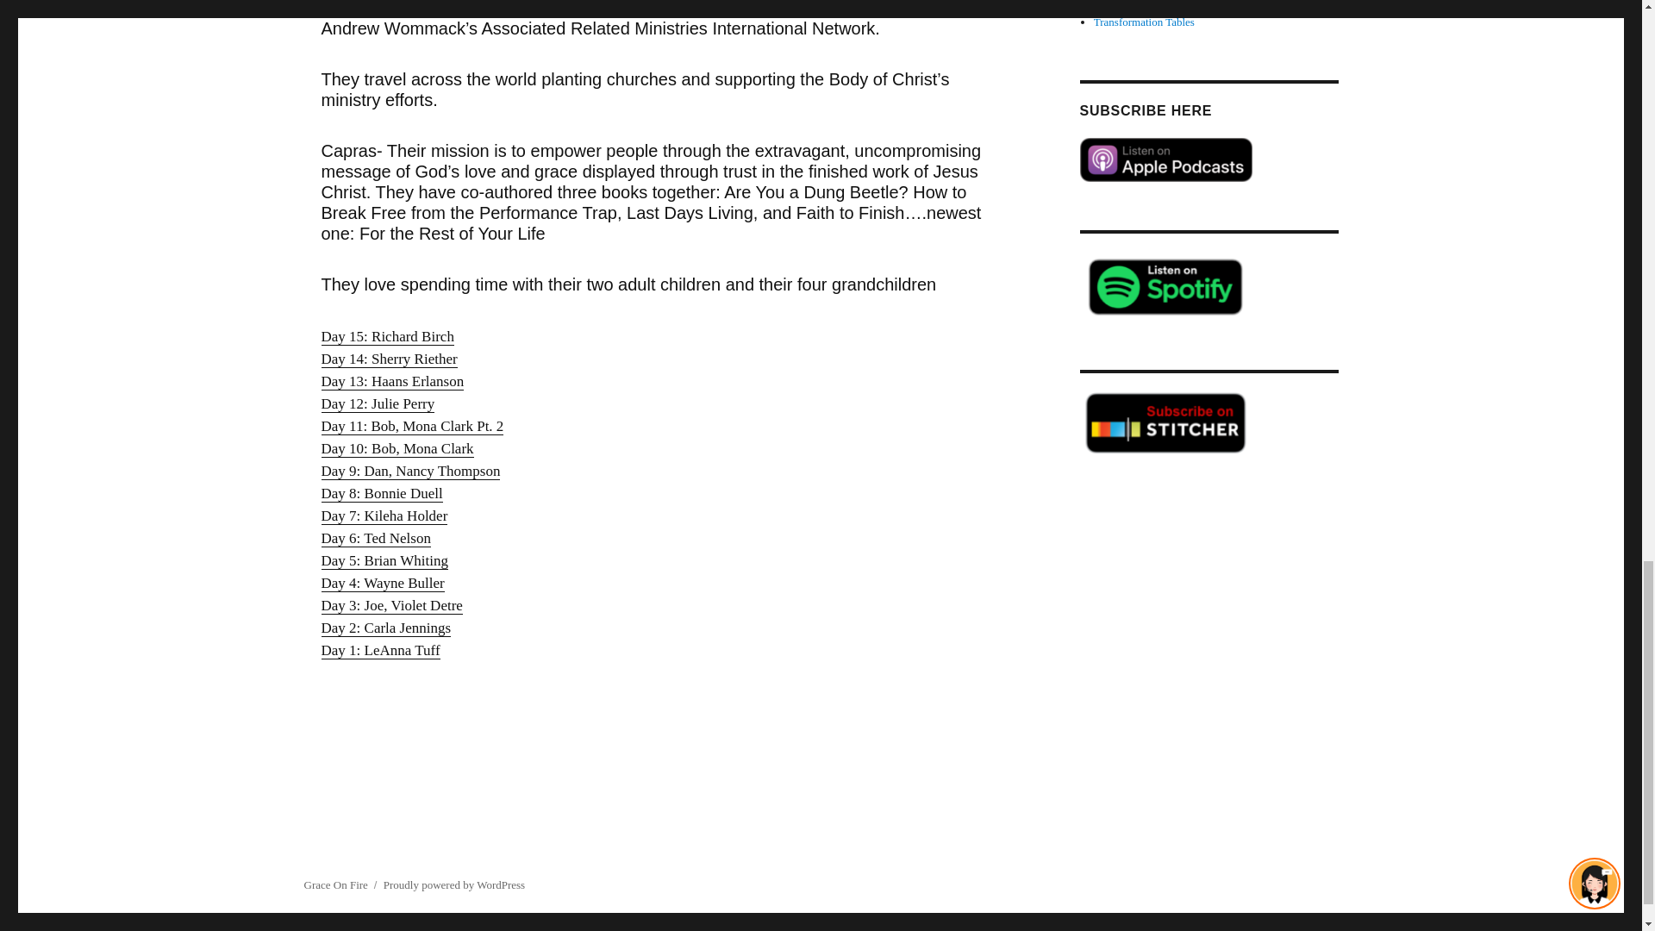  I want to click on Day 9: Dan, Nancy Thompson, so click(410, 471).